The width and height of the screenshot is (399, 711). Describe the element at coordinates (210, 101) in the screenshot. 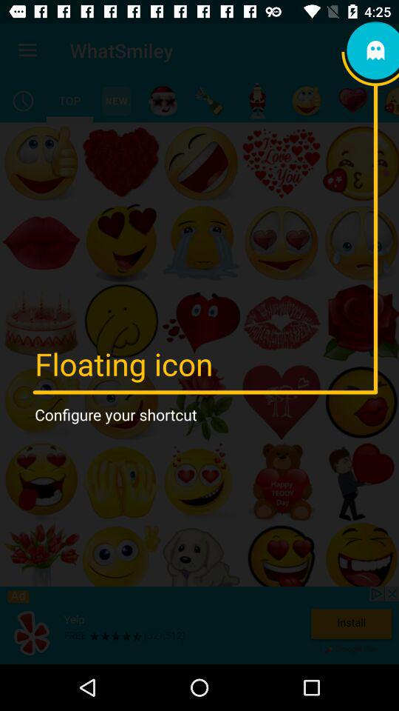

I see `celebration icons` at that location.